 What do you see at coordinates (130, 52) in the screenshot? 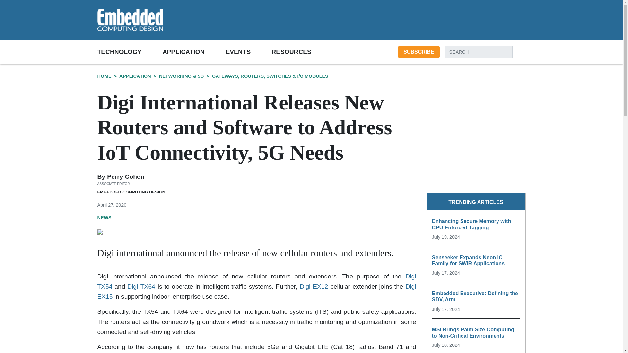
I see `TECHNOLOGY` at bounding box center [130, 52].